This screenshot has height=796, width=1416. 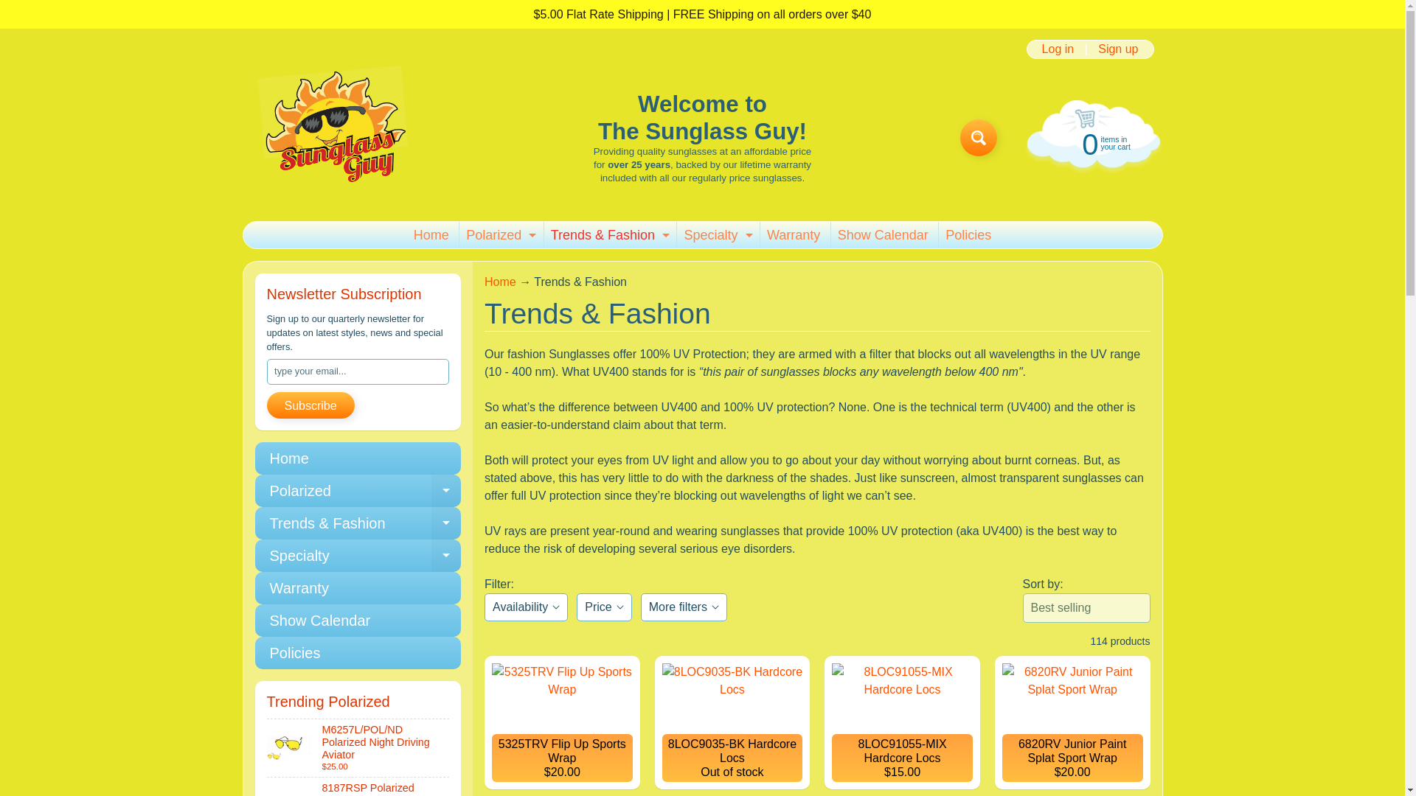 I want to click on Log in, so click(x=1091, y=142).